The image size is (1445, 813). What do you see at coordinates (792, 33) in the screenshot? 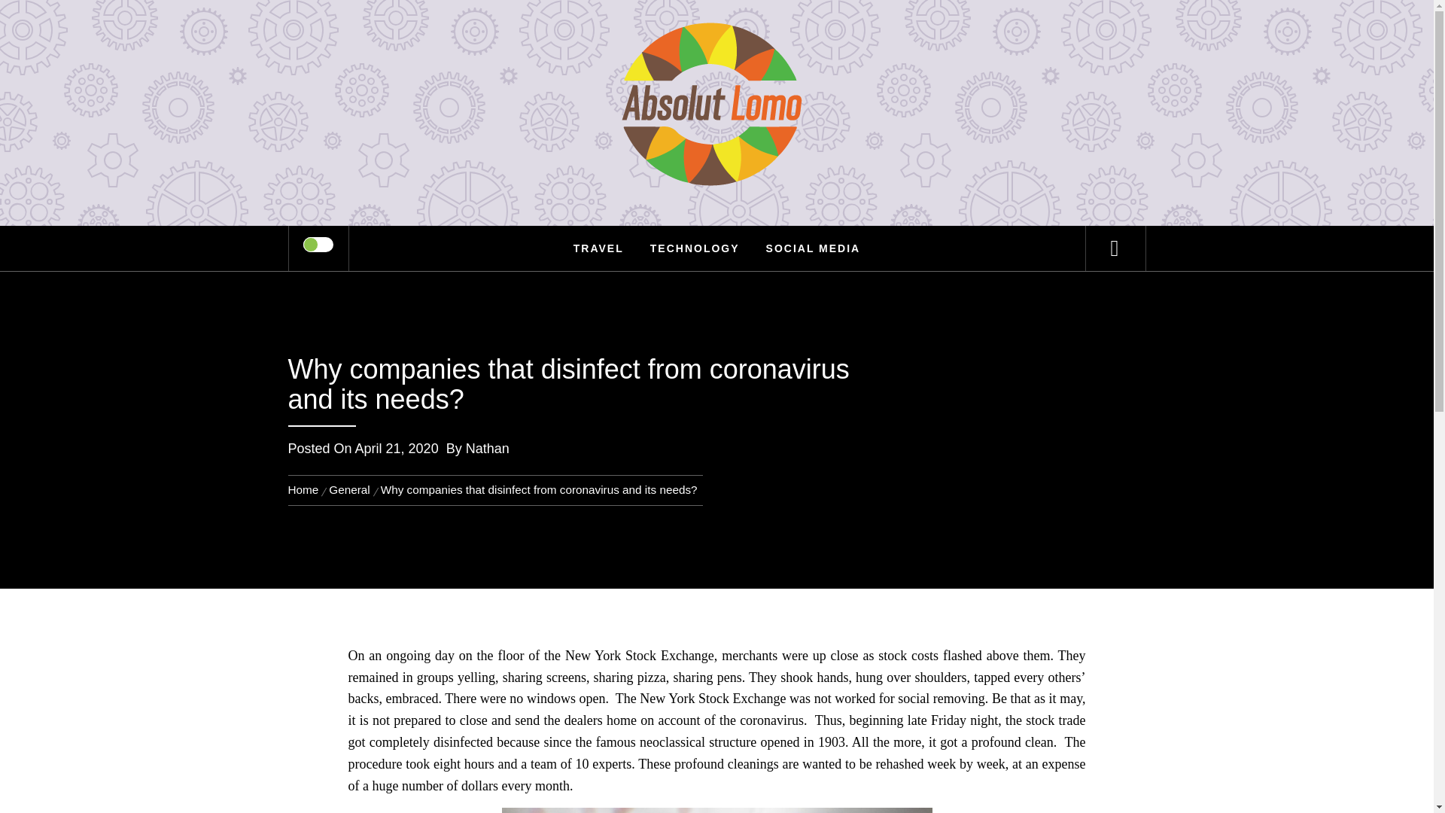
I see `Search` at bounding box center [792, 33].